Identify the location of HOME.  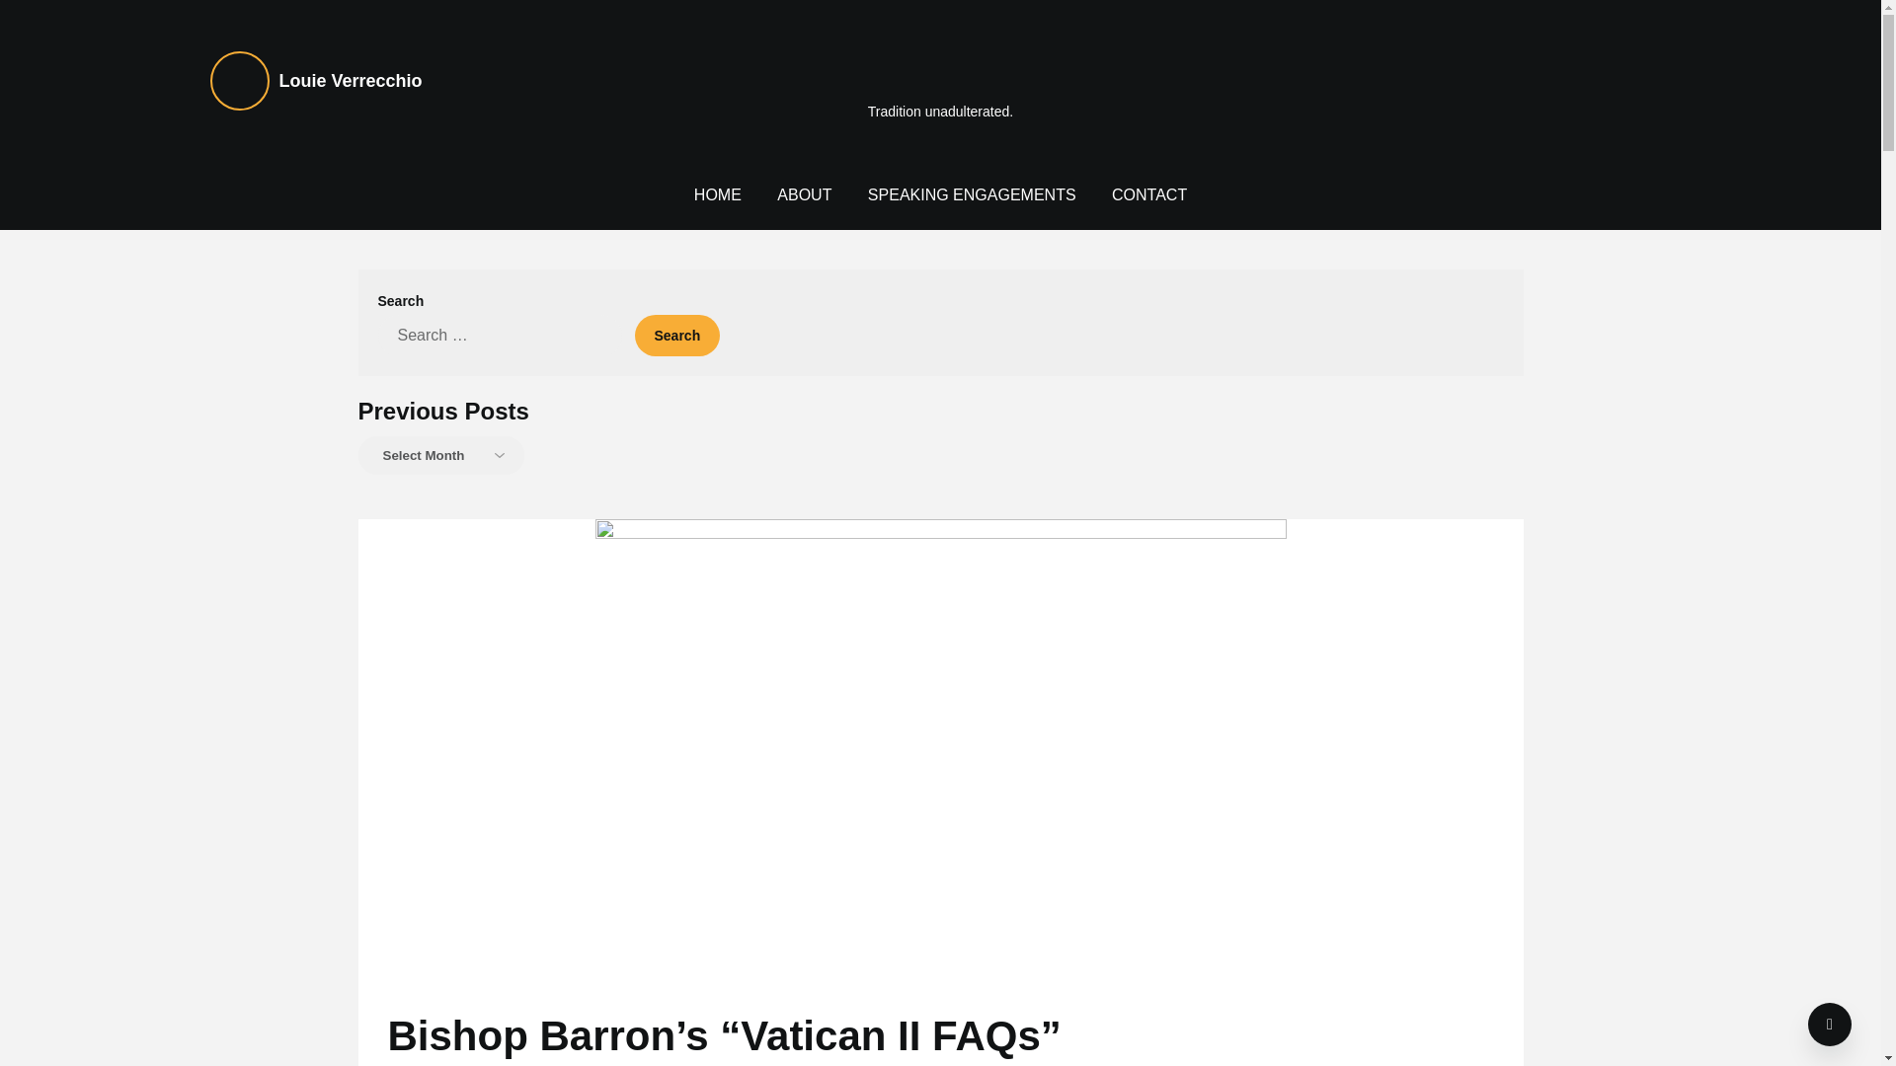
(717, 195).